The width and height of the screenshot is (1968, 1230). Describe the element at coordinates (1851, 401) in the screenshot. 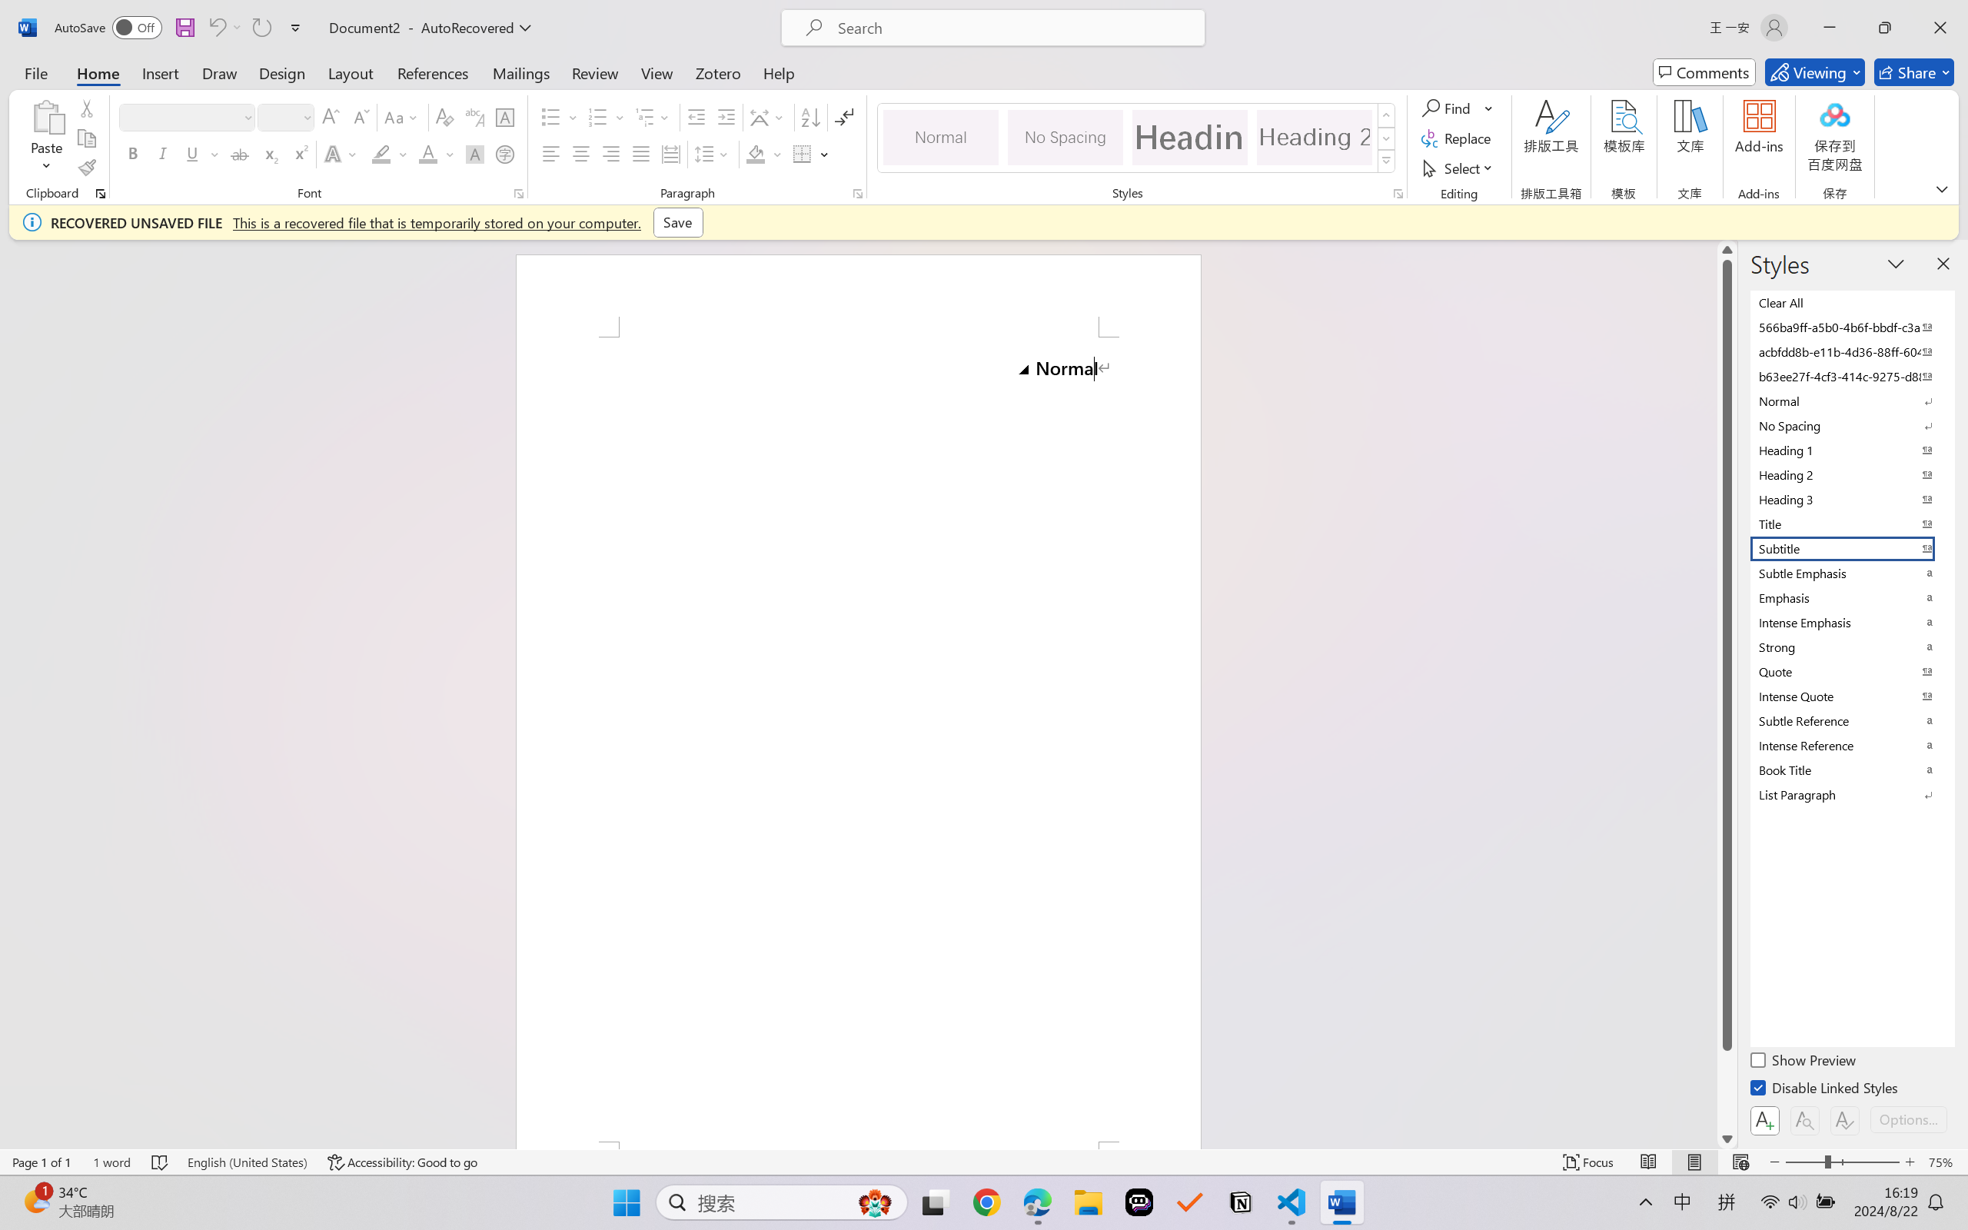

I see `Normal` at that location.